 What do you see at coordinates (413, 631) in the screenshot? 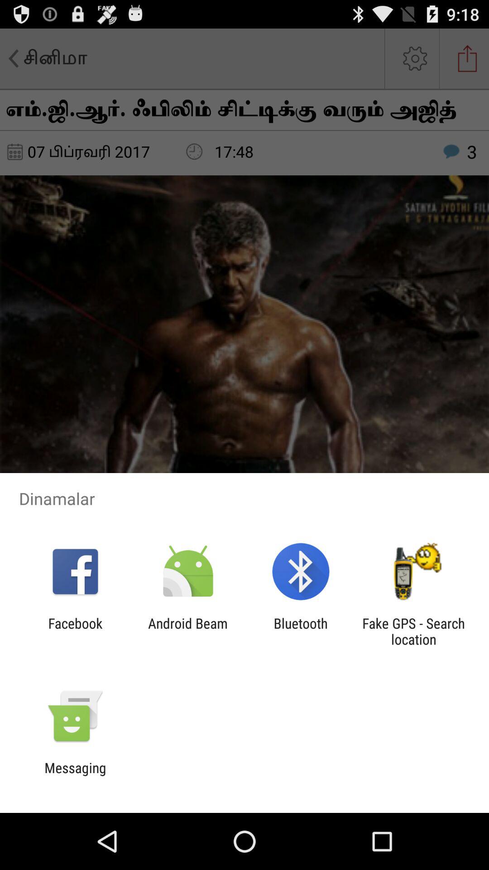
I see `select the item next to the bluetooth item` at bounding box center [413, 631].